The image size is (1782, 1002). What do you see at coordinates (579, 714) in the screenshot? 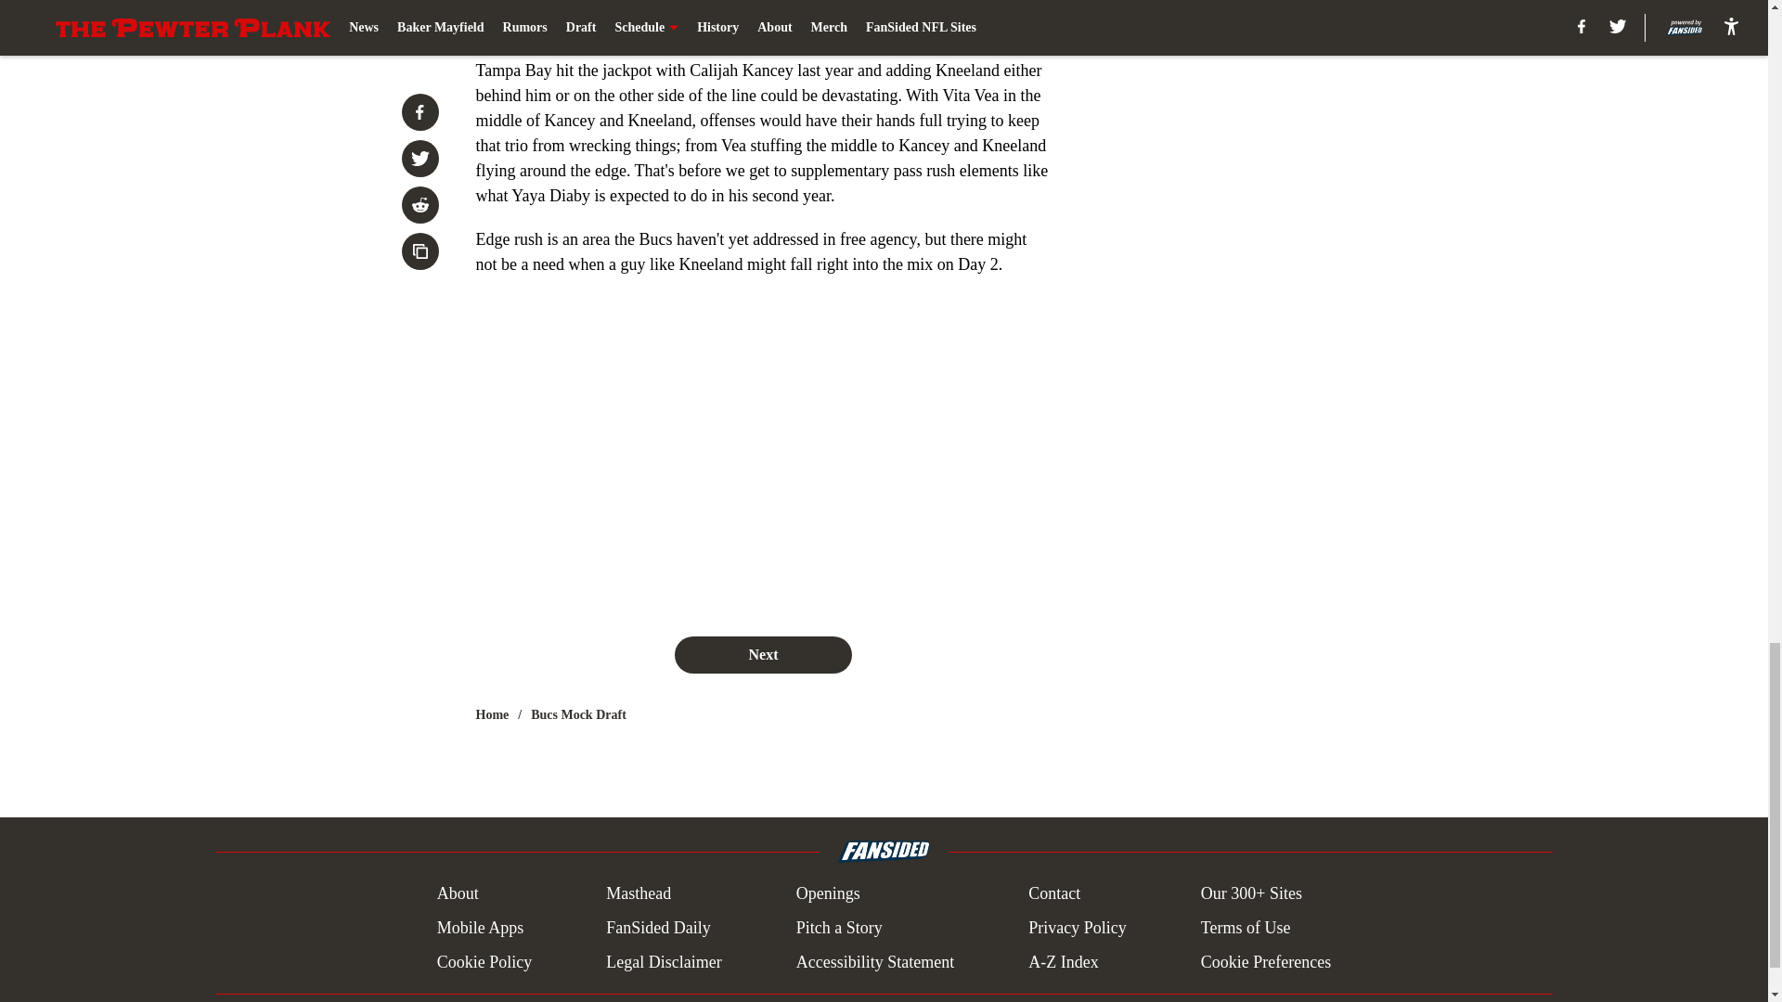
I see `Bucs Mock Draft` at bounding box center [579, 714].